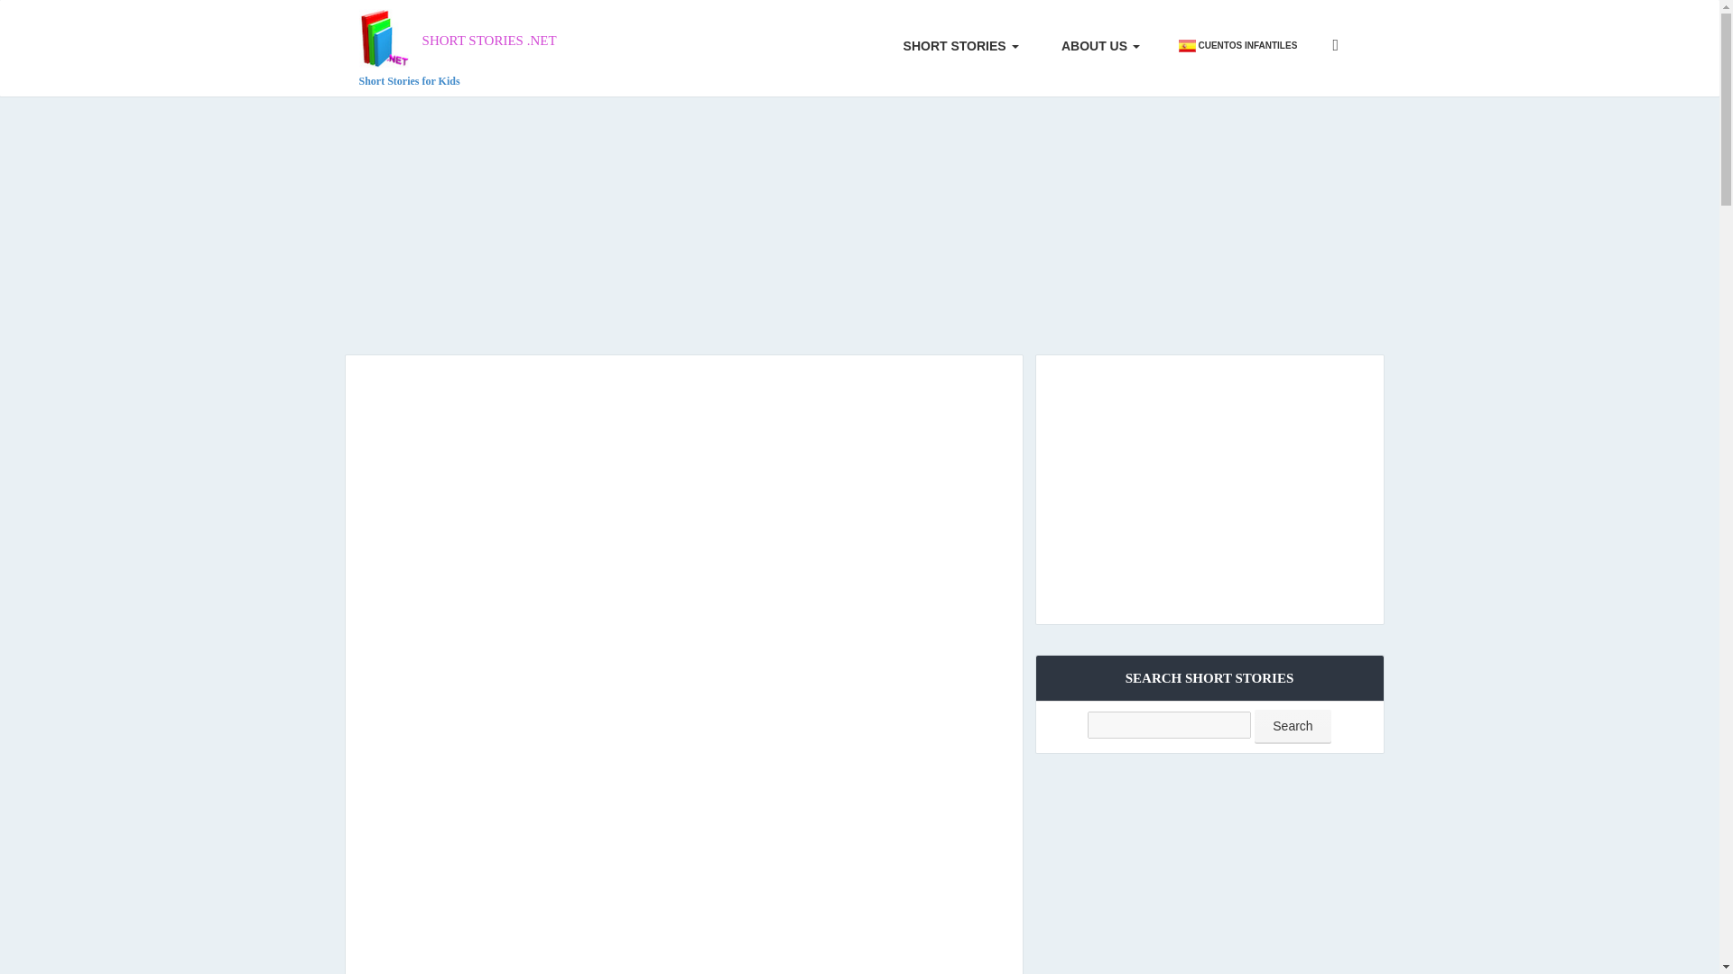 This screenshot has height=974, width=1733. Describe the element at coordinates (457, 48) in the screenshot. I see `About us` at that location.